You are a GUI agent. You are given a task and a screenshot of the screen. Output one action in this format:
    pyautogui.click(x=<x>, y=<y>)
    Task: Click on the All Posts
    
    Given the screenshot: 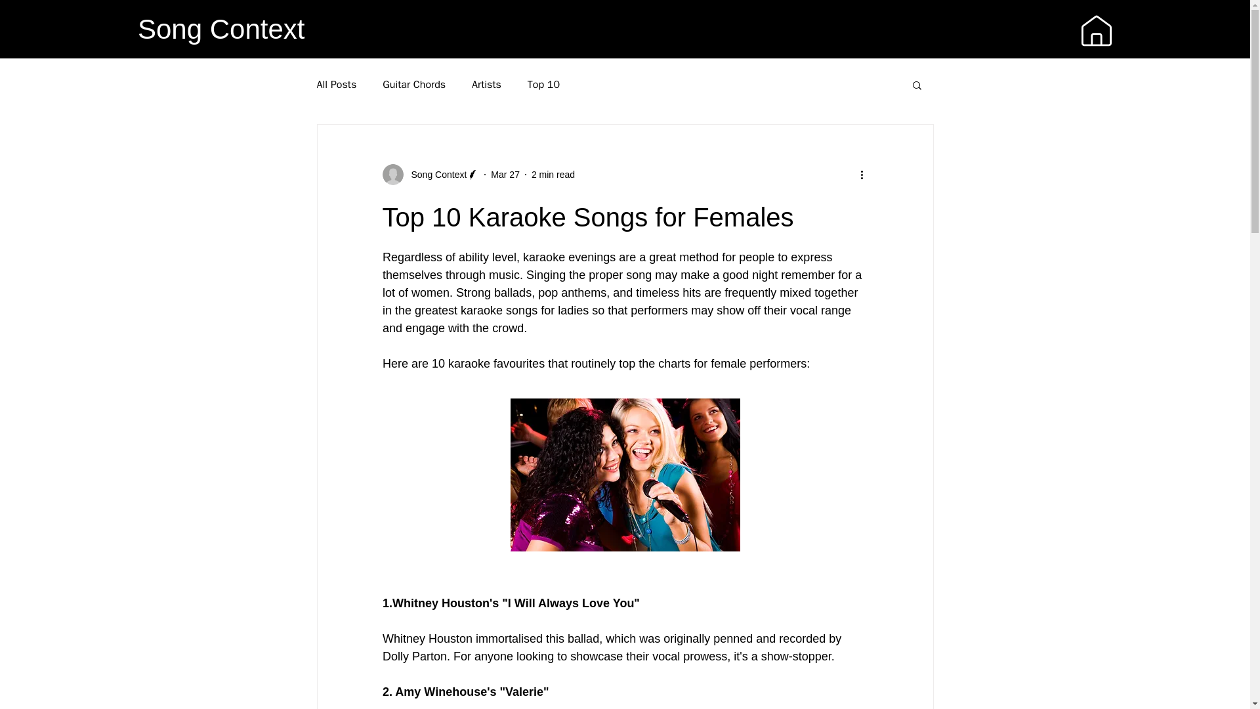 What is the action you would take?
    pyautogui.click(x=336, y=84)
    